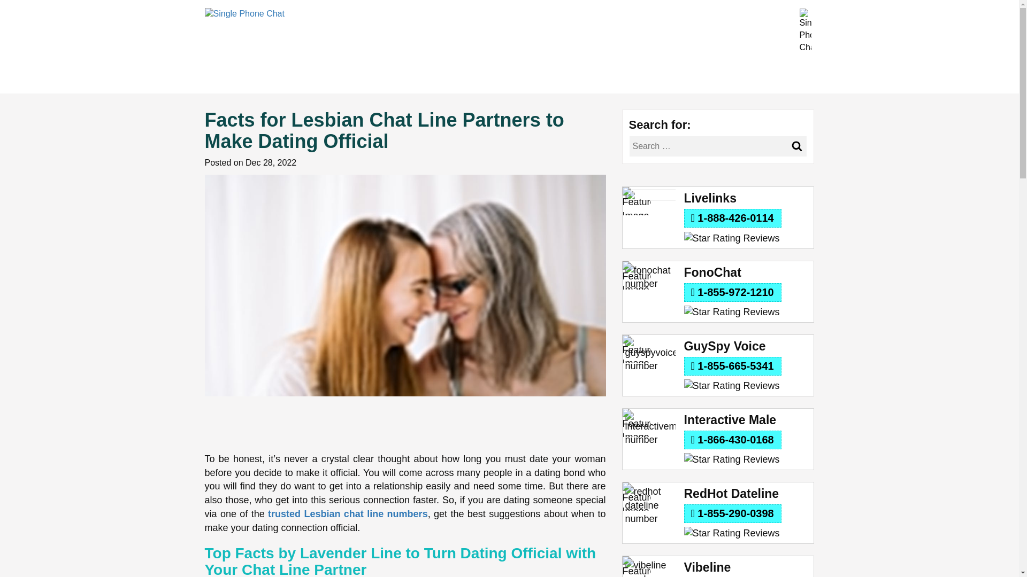  What do you see at coordinates (732, 367) in the screenshot?
I see `1-855-665-5341` at bounding box center [732, 367].